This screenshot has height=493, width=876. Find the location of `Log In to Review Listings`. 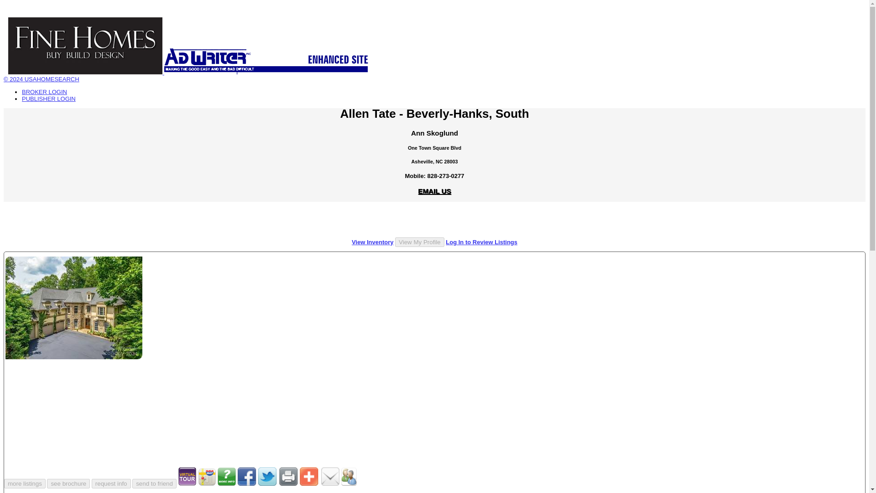

Log In to Review Listings is located at coordinates (482, 242).